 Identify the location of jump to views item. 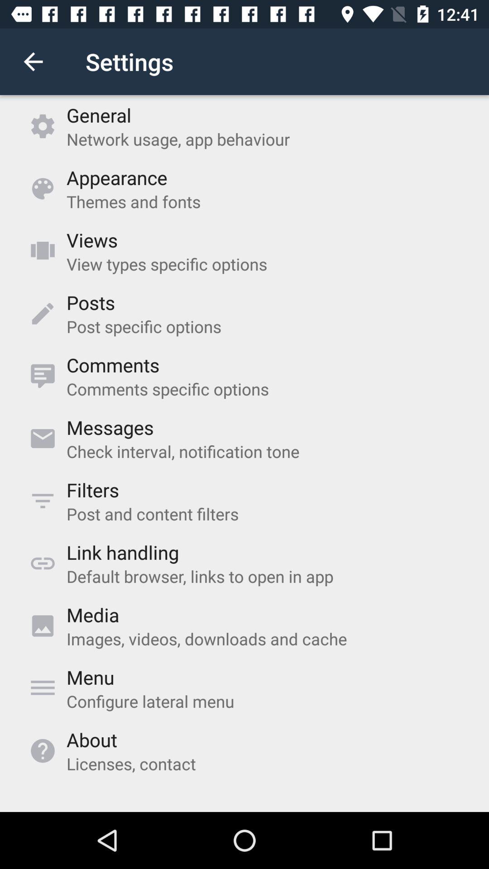
(92, 240).